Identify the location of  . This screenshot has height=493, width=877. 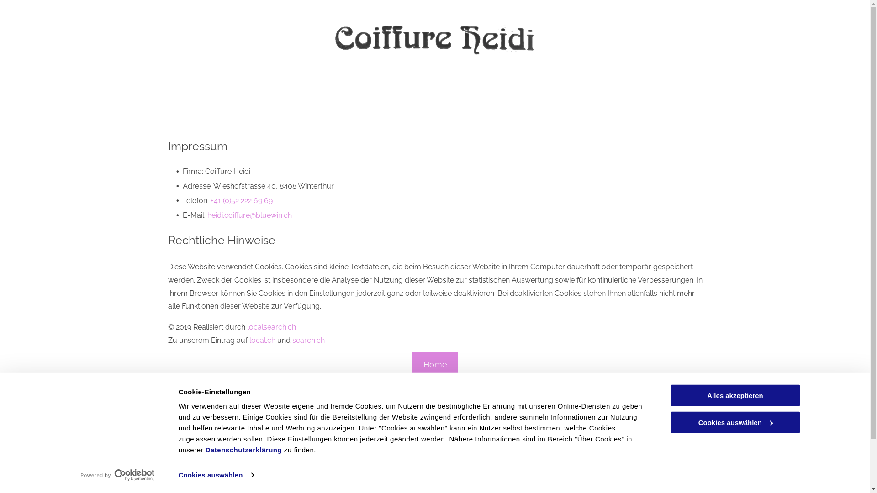
(165, 473).